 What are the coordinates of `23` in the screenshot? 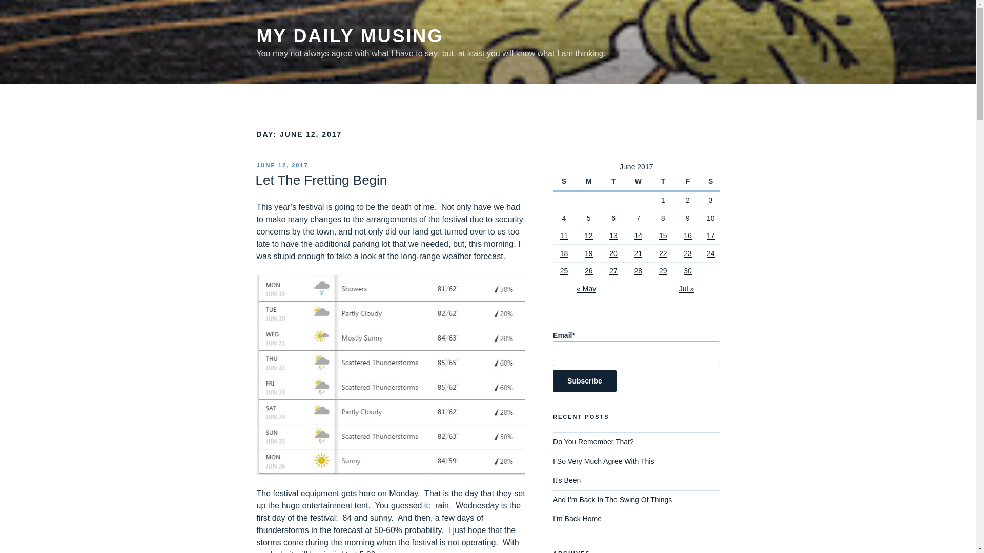 It's located at (688, 253).